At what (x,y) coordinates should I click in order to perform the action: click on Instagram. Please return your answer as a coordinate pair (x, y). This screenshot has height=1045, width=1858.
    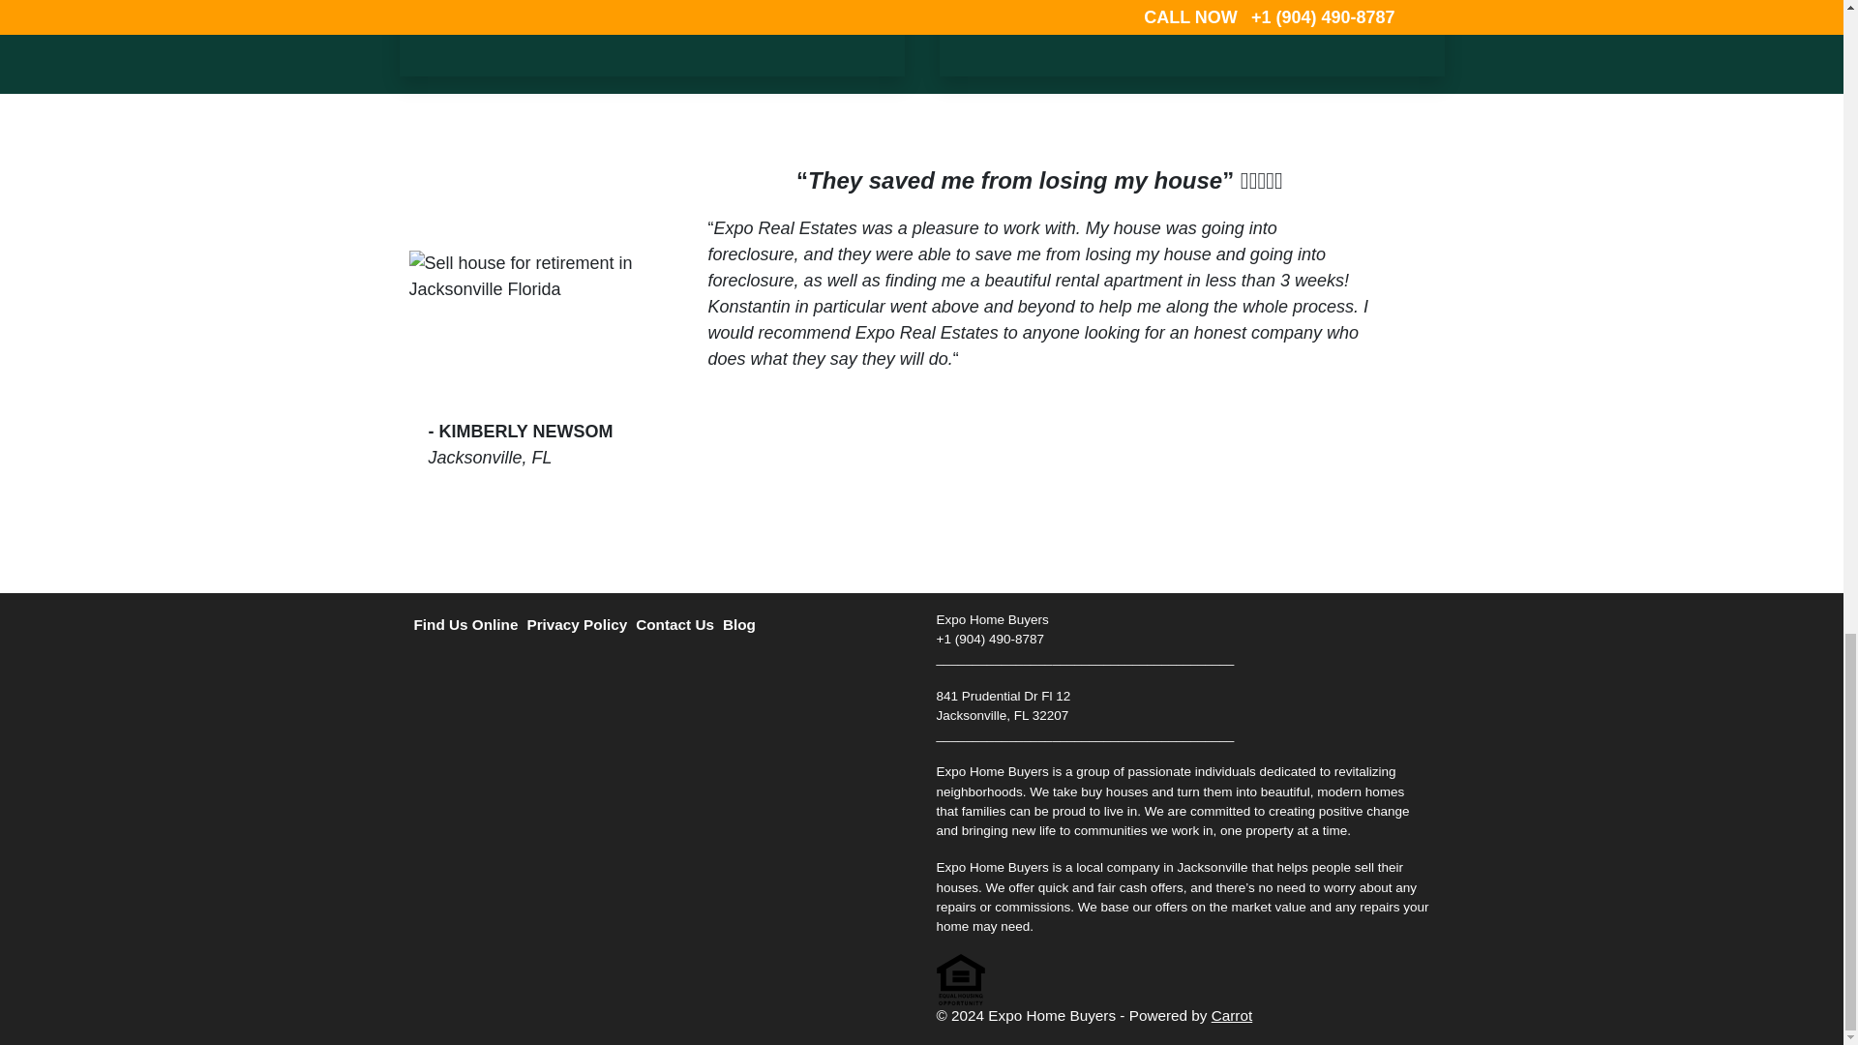
    Looking at the image, I should click on (571, 669).